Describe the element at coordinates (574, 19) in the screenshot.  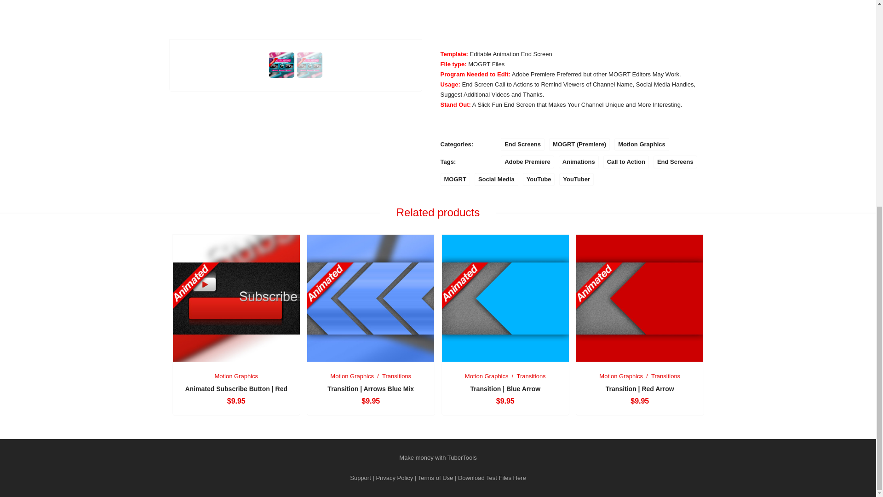
I see `editable end screen 5` at that location.